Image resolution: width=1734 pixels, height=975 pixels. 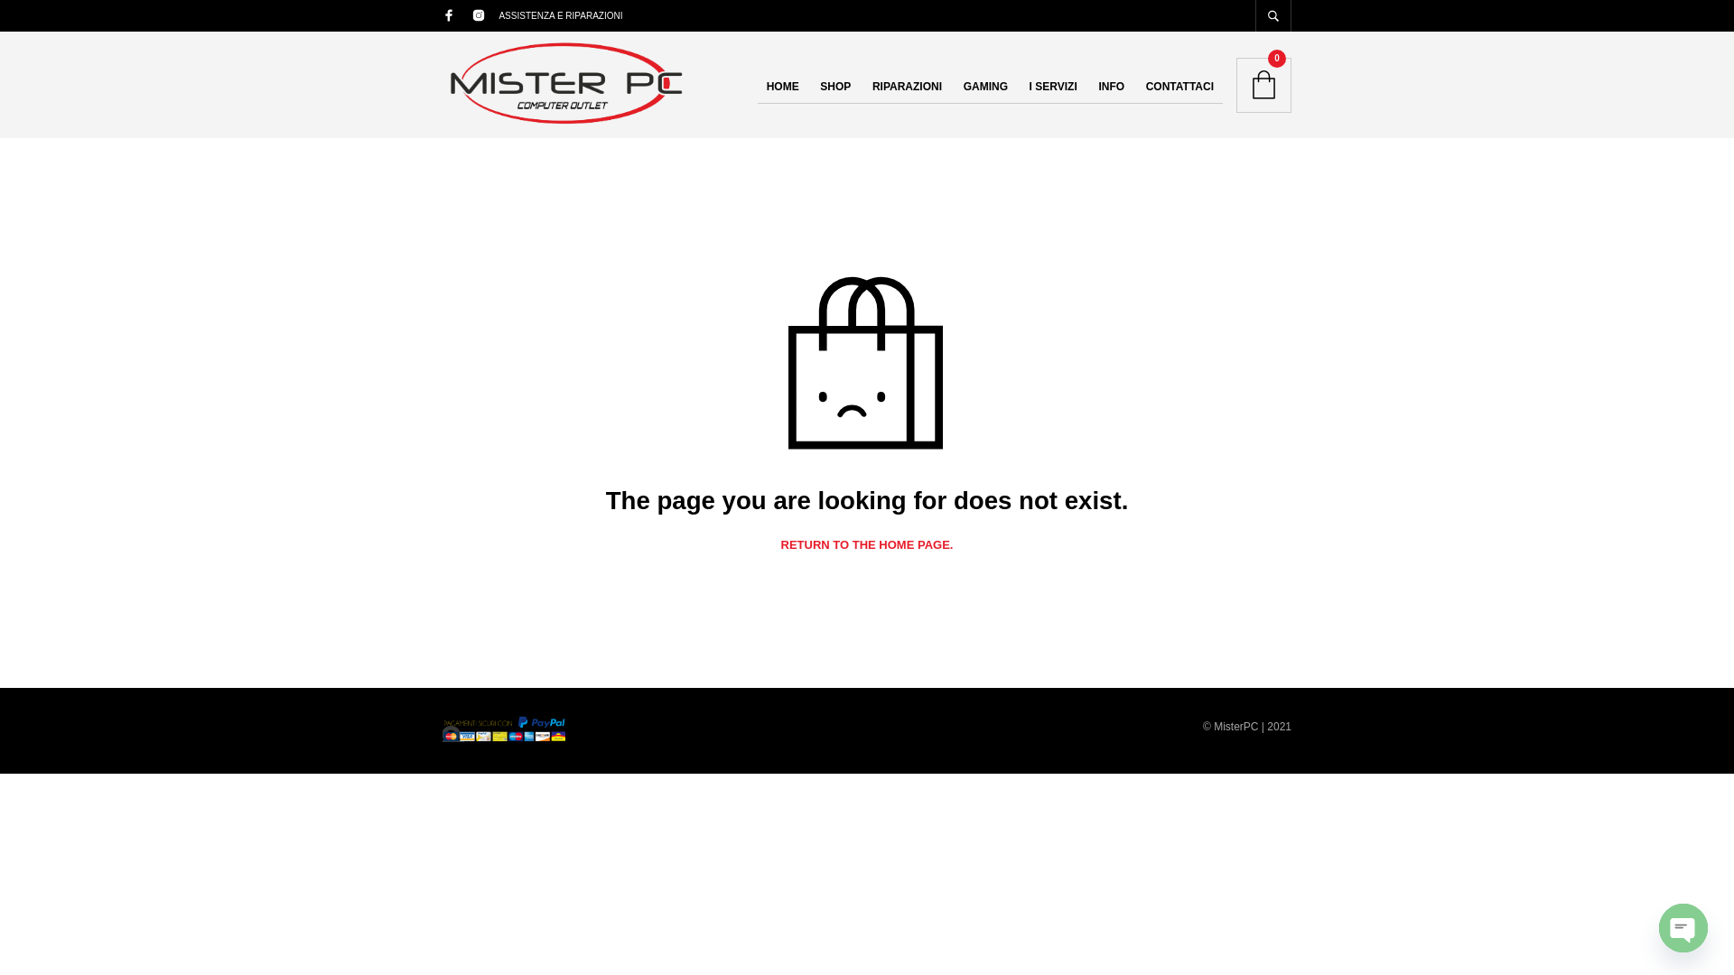 I want to click on HOME, so click(x=782, y=87).